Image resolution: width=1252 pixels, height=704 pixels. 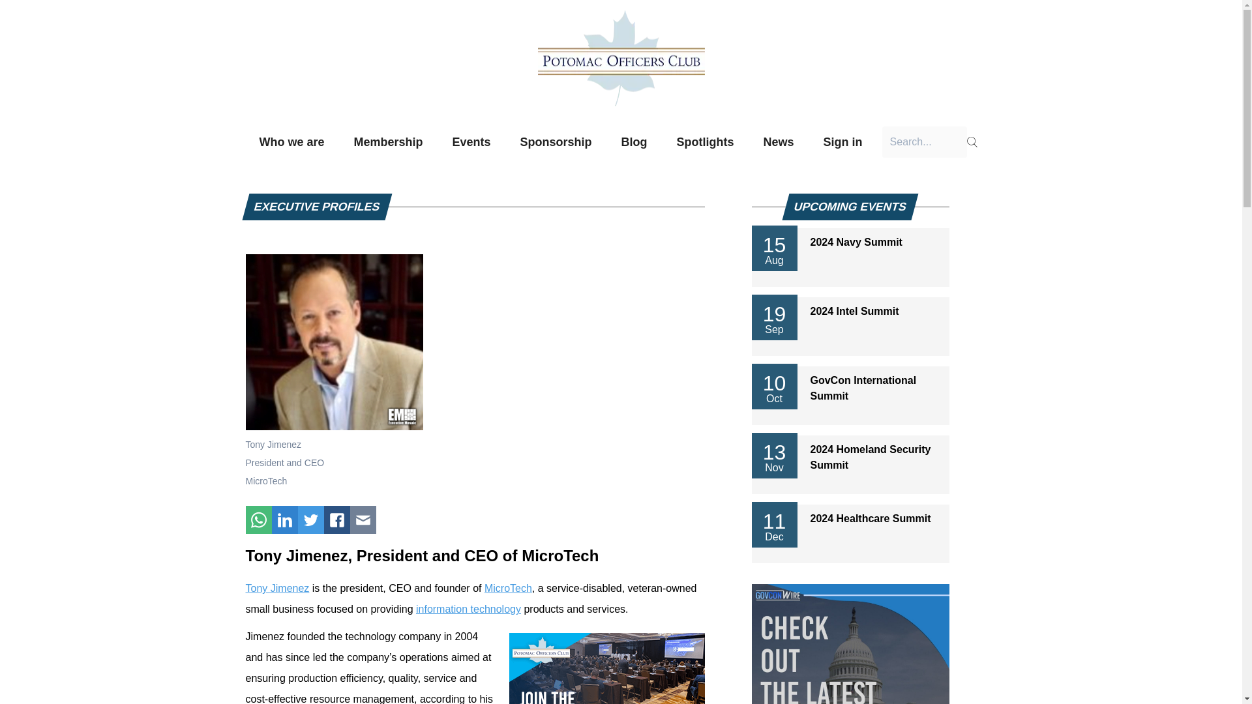 What do you see at coordinates (387, 141) in the screenshot?
I see `Membership` at bounding box center [387, 141].